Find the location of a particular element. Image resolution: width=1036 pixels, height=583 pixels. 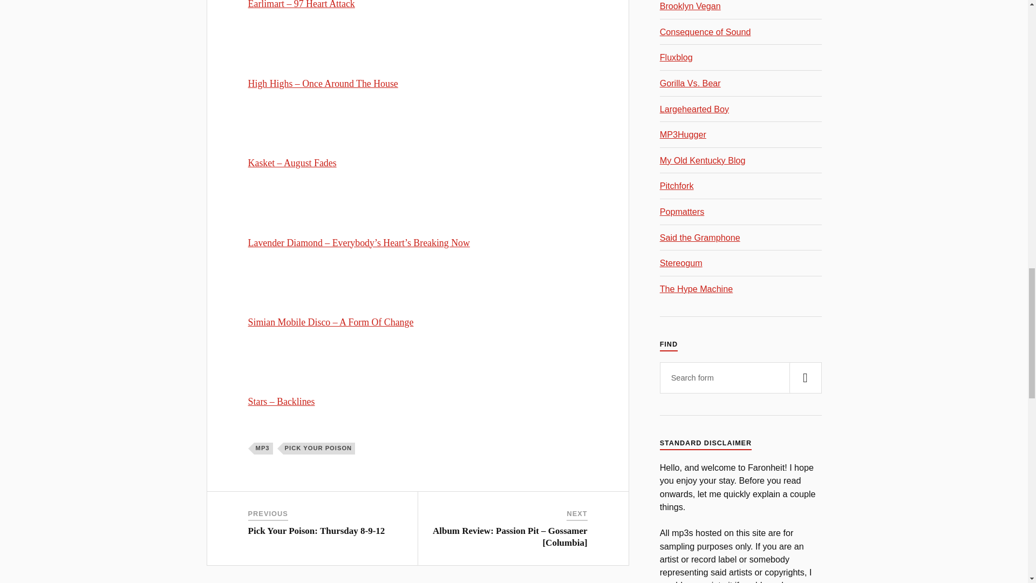

Pick Your Poison: Thursday 8-9-12 is located at coordinates (317, 531).